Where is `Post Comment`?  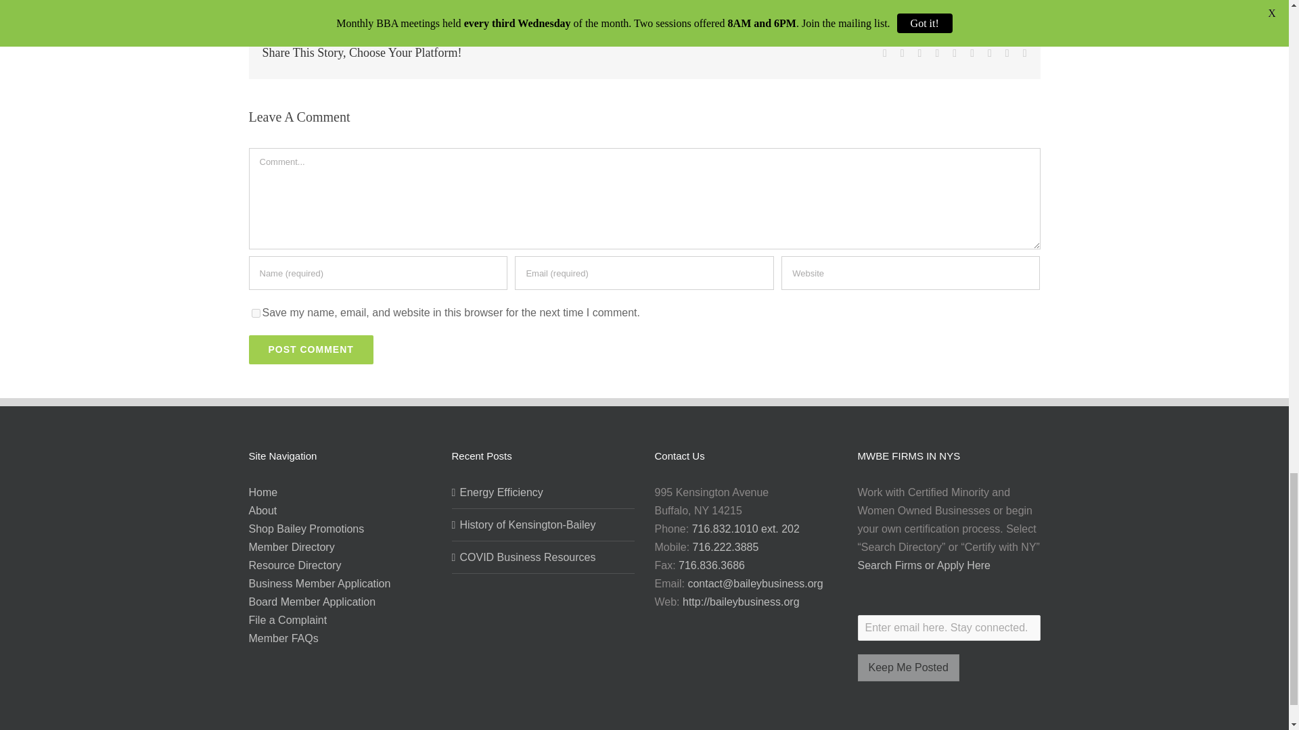 Post Comment is located at coordinates (311, 349).